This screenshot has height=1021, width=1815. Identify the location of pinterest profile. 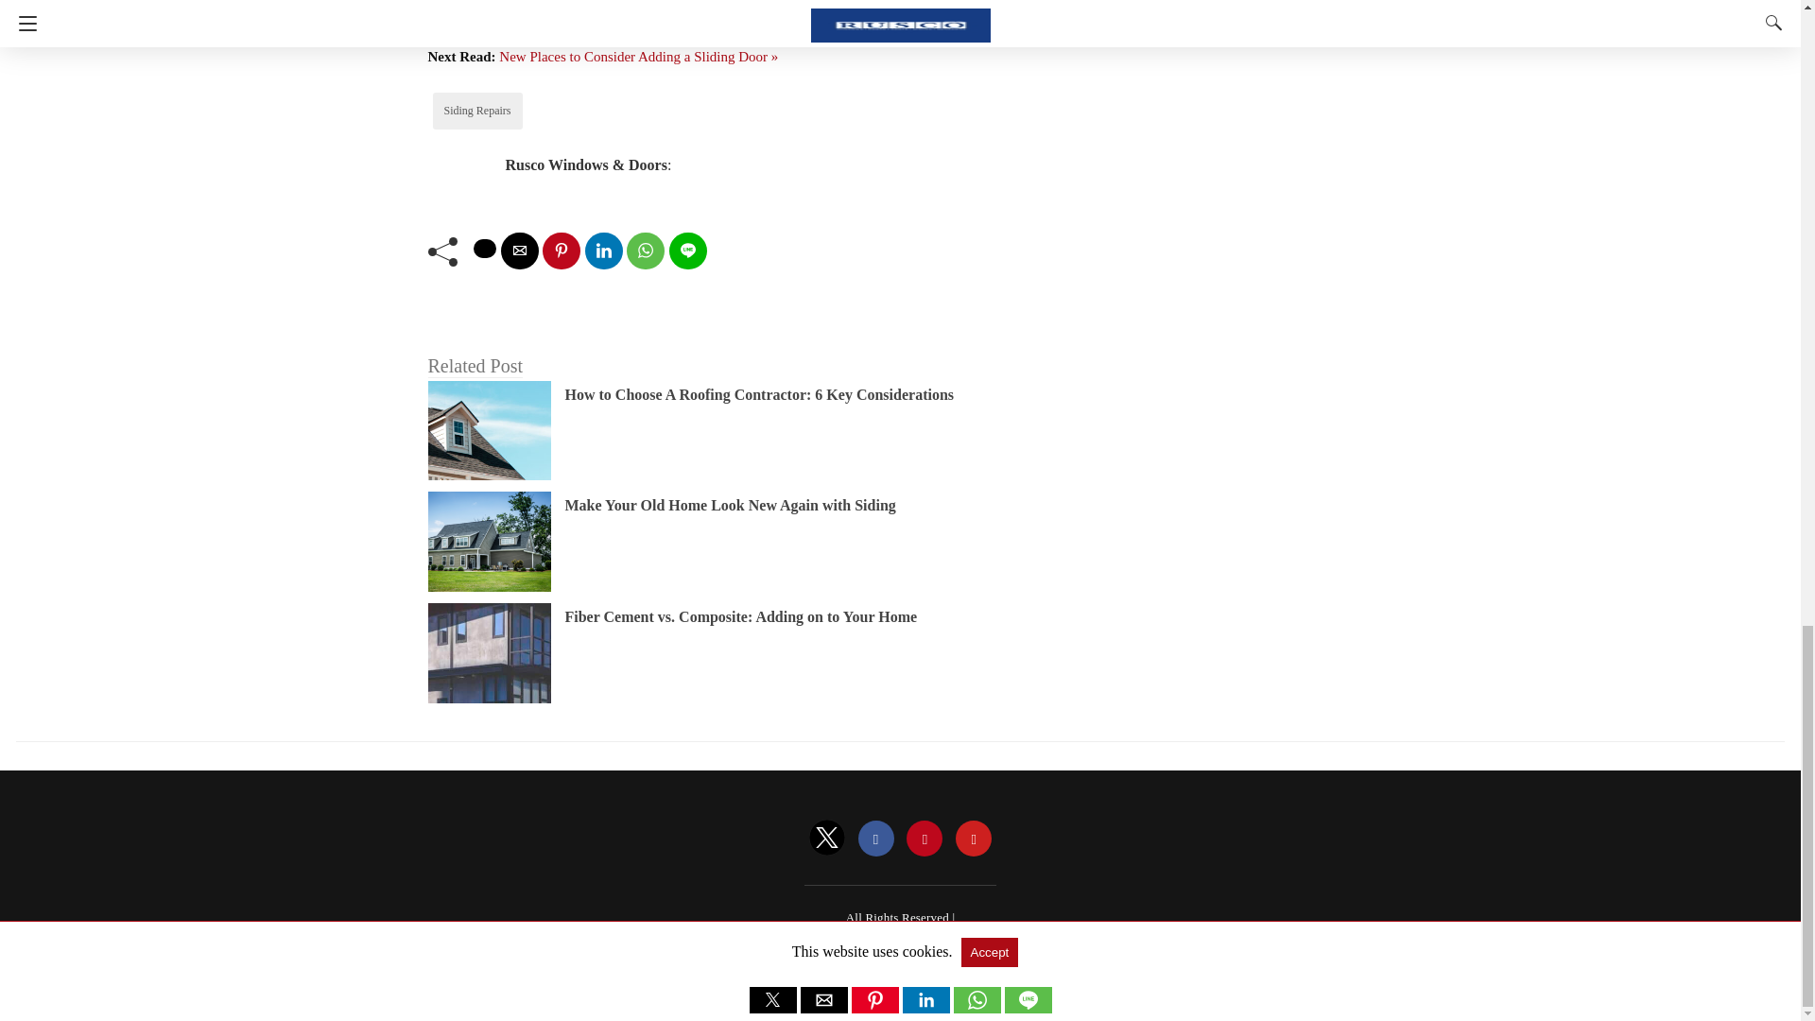
(924, 839).